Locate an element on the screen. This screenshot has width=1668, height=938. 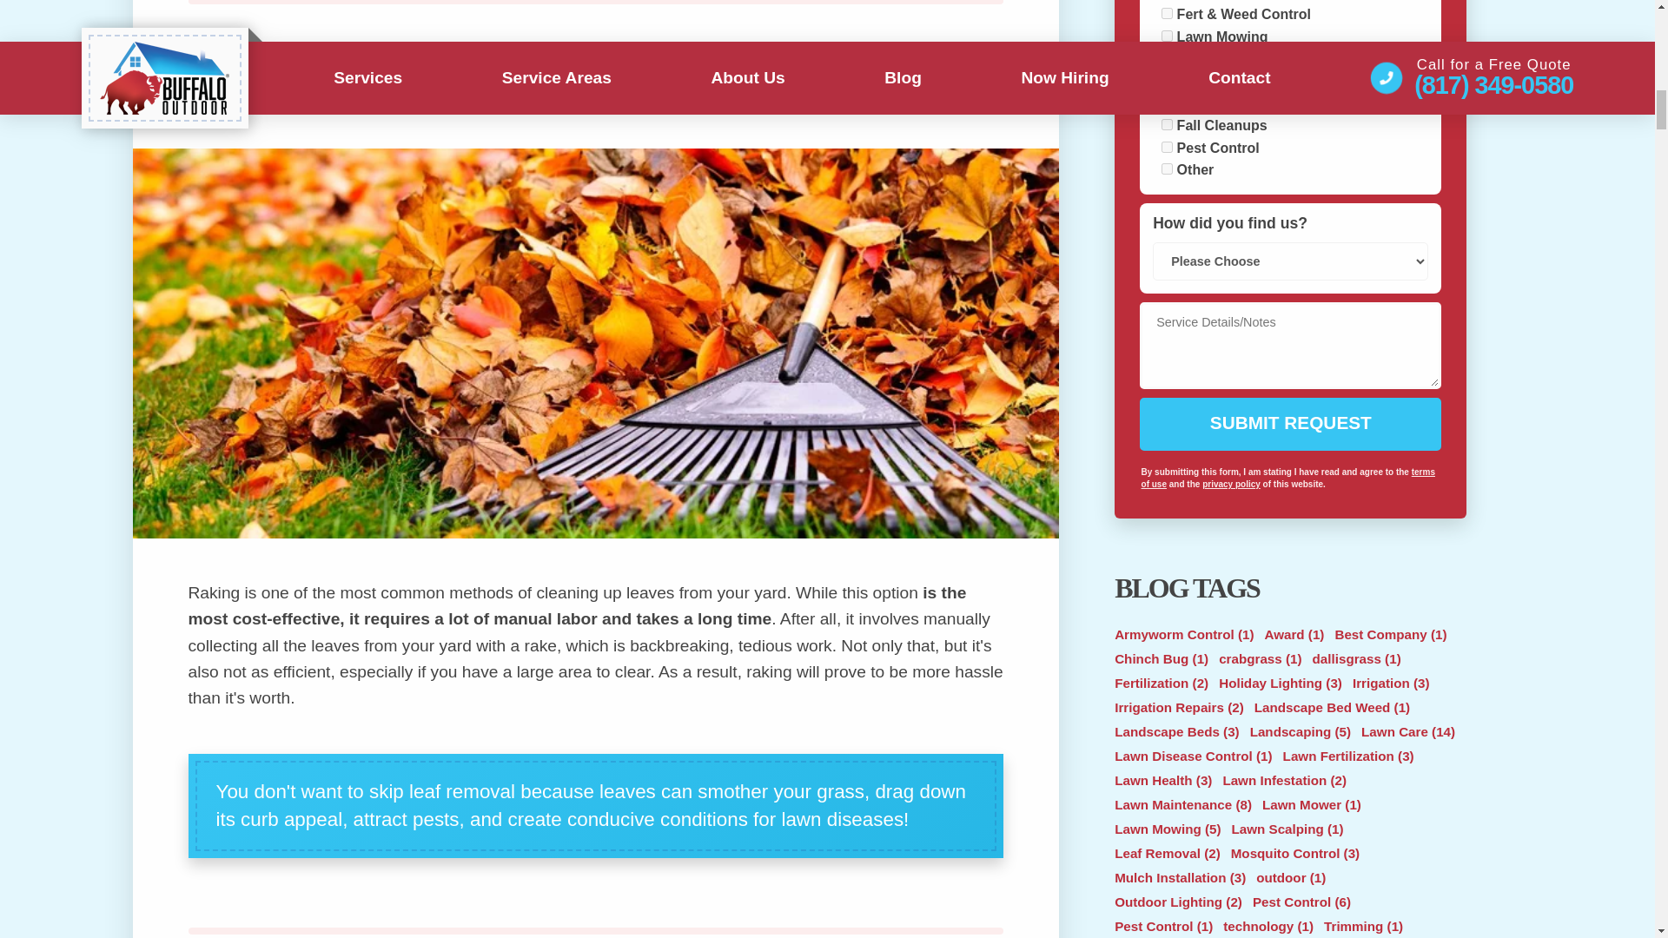
Other is located at coordinates (1166, 168).